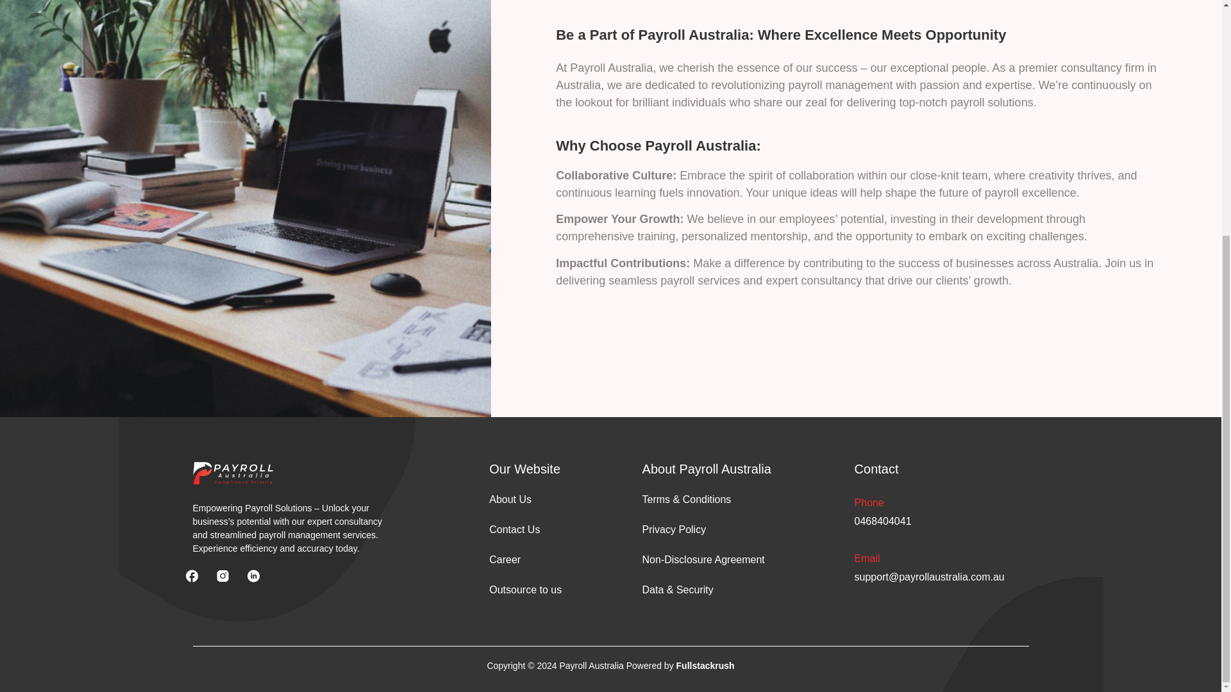  Describe the element at coordinates (883, 520) in the screenshot. I see `0468404041` at that location.